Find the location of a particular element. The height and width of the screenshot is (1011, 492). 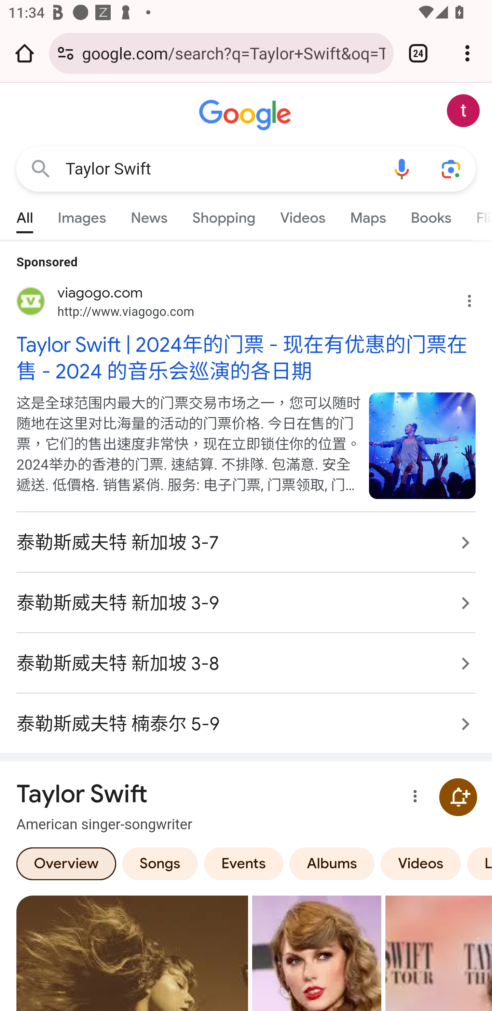

泰勒斯威夫特 楠泰尔 5-9 is located at coordinates (246, 718).